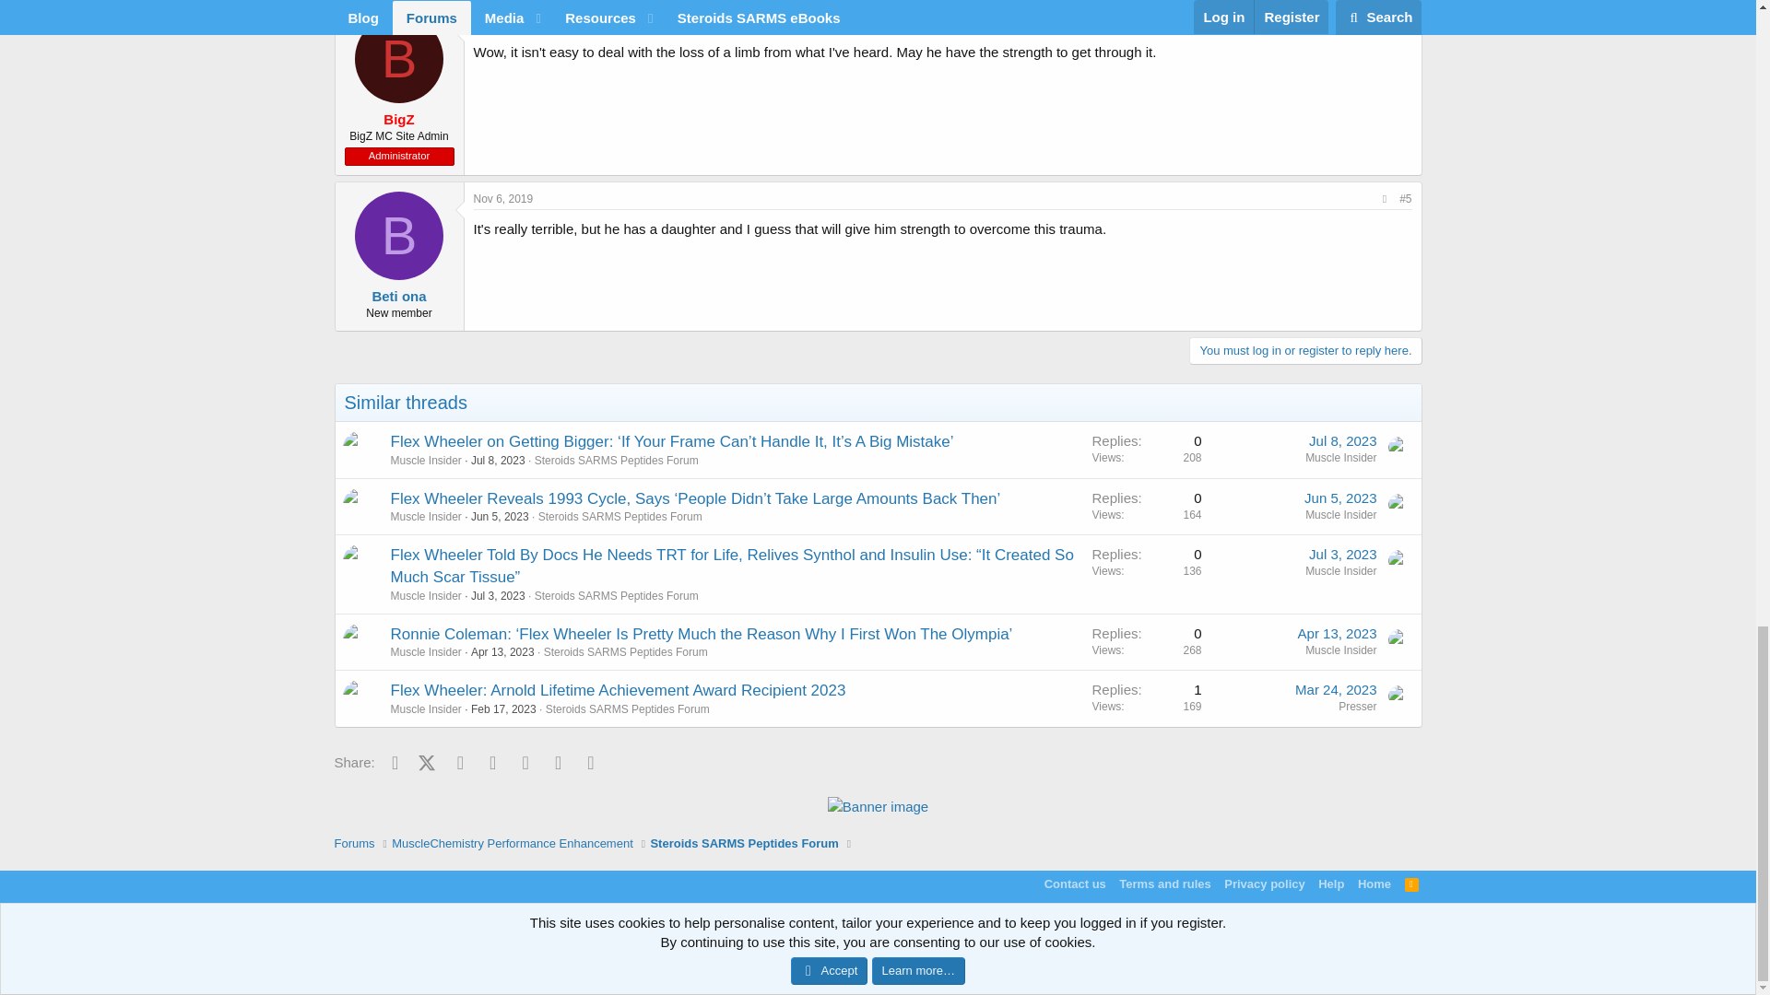  What do you see at coordinates (500, 517) in the screenshot?
I see `Jun 5, 2023 at 10:39 AM` at bounding box center [500, 517].